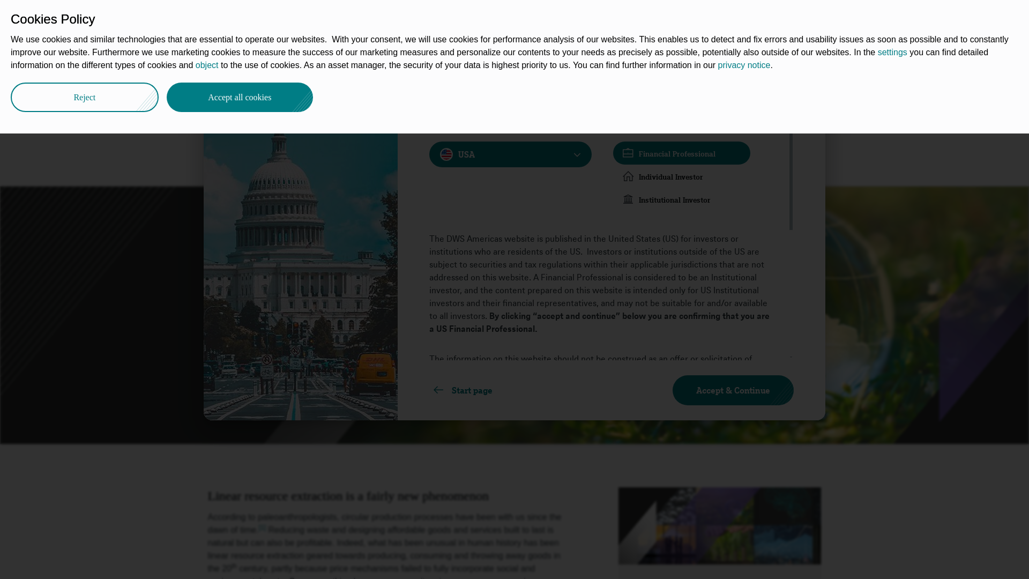 The image size is (1029, 579). What do you see at coordinates (819, 64) in the screenshot?
I see `Print` at bounding box center [819, 64].